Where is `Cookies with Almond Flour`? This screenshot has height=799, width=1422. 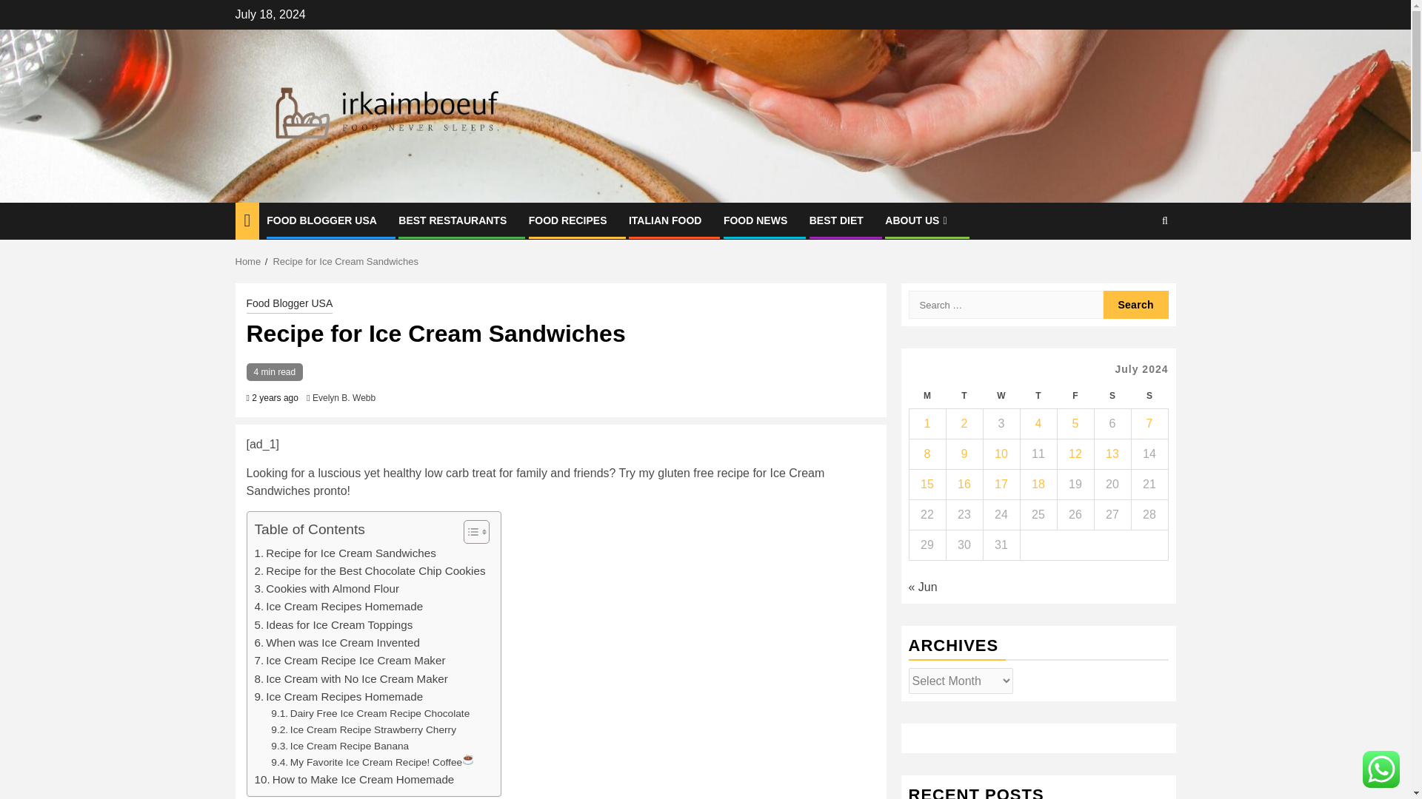 Cookies with Almond Flour is located at coordinates (327, 589).